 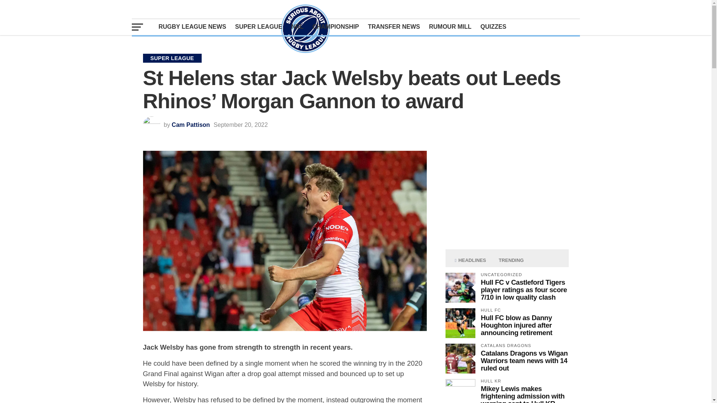 I want to click on SUPER LEAGUE, so click(x=259, y=26).